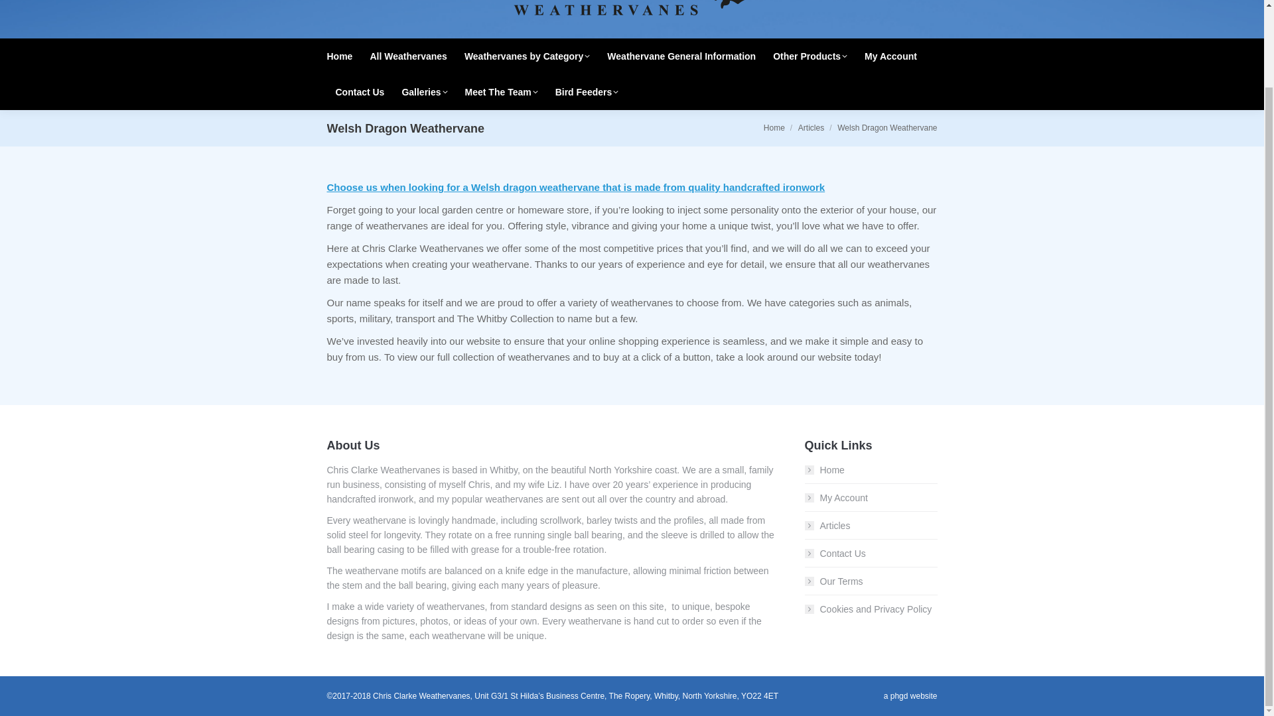 The image size is (1274, 716). Describe the element at coordinates (811, 127) in the screenshot. I see `Articles` at that location.